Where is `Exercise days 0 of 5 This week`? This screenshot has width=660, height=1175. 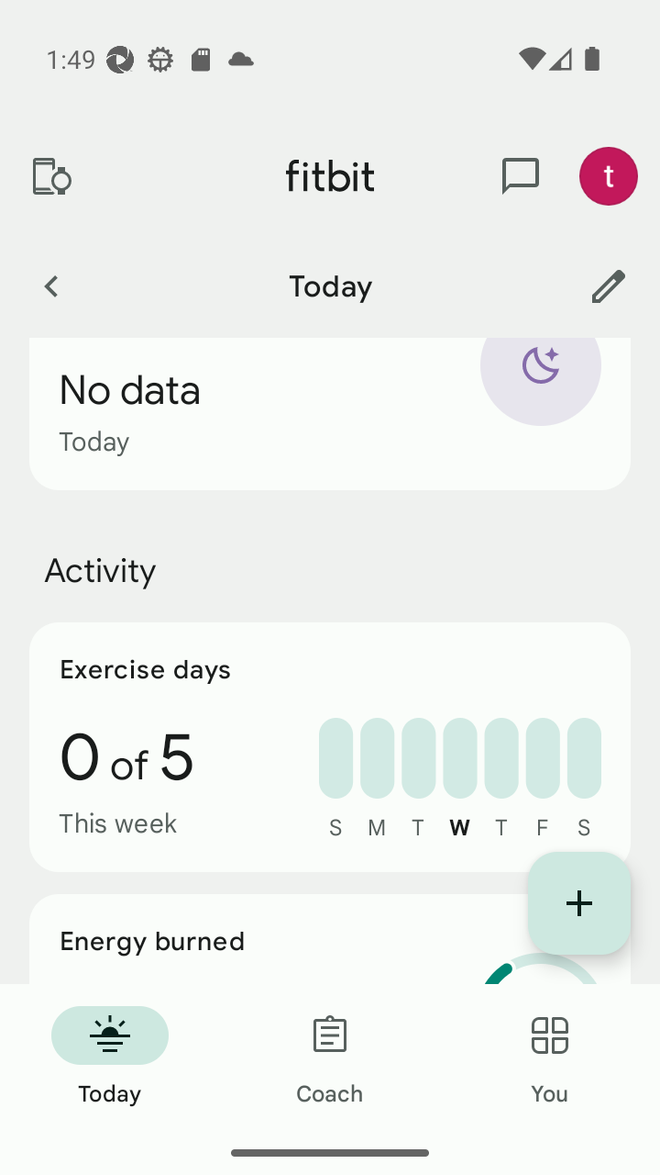
Exercise days 0 of 5 This week is located at coordinates (330, 747).